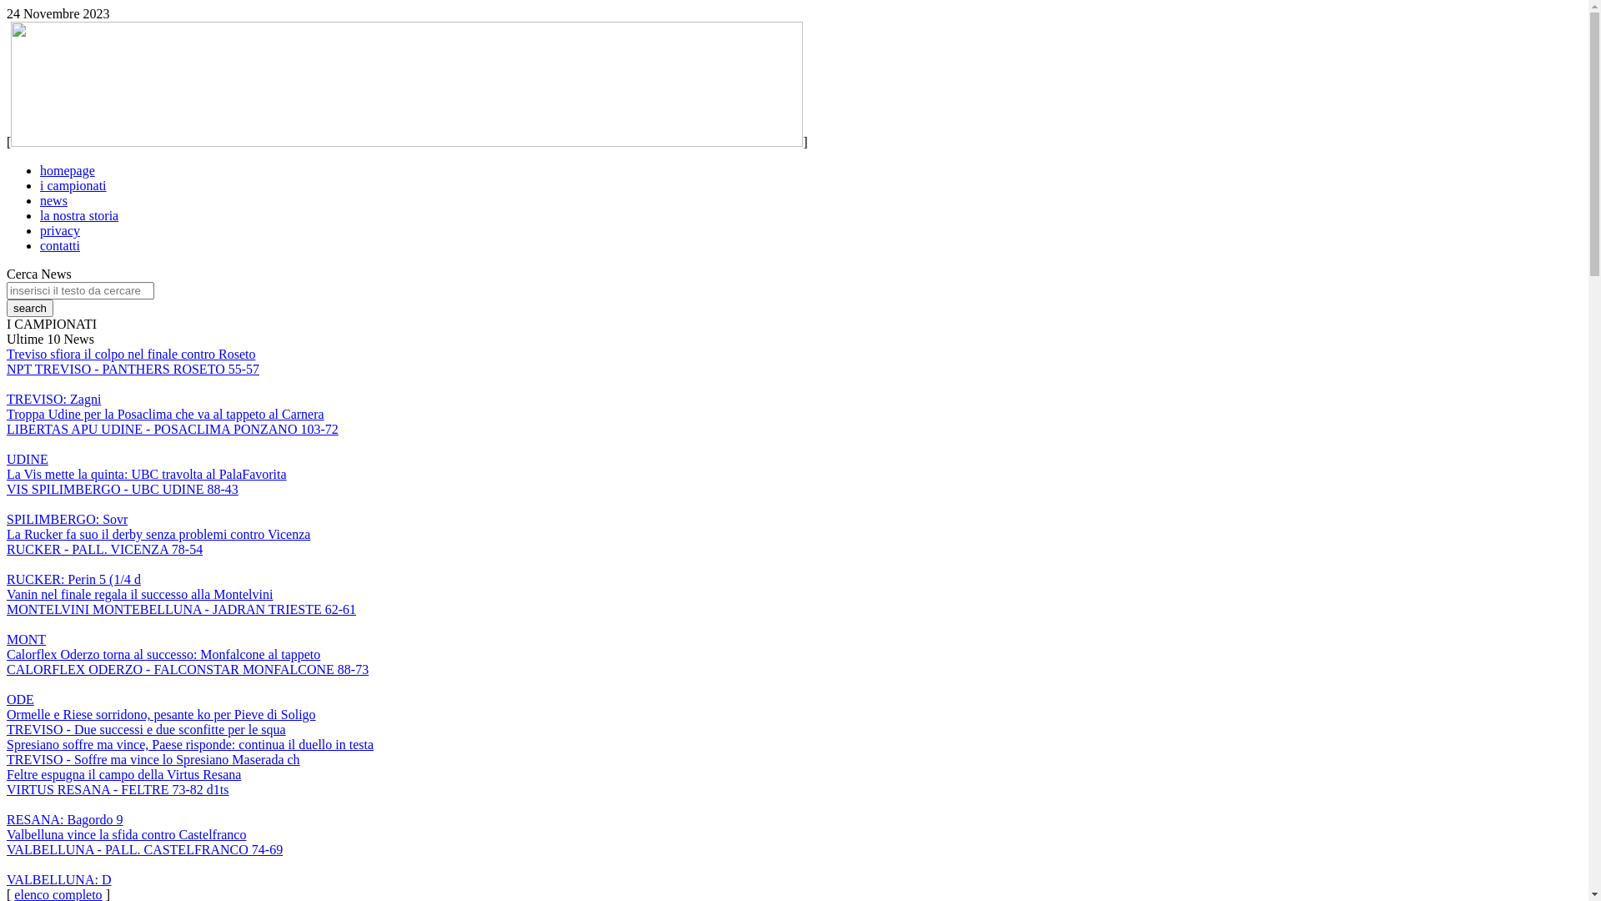 The width and height of the screenshot is (1601, 901). What do you see at coordinates (60, 245) in the screenshot?
I see `contatti` at bounding box center [60, 245].